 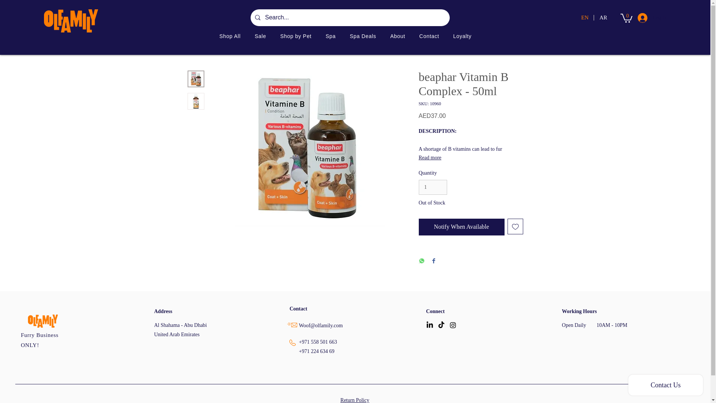 What do you see at coordinates (398, 36) in the screenshot?
I see `About` at bounding box center [398, 36].